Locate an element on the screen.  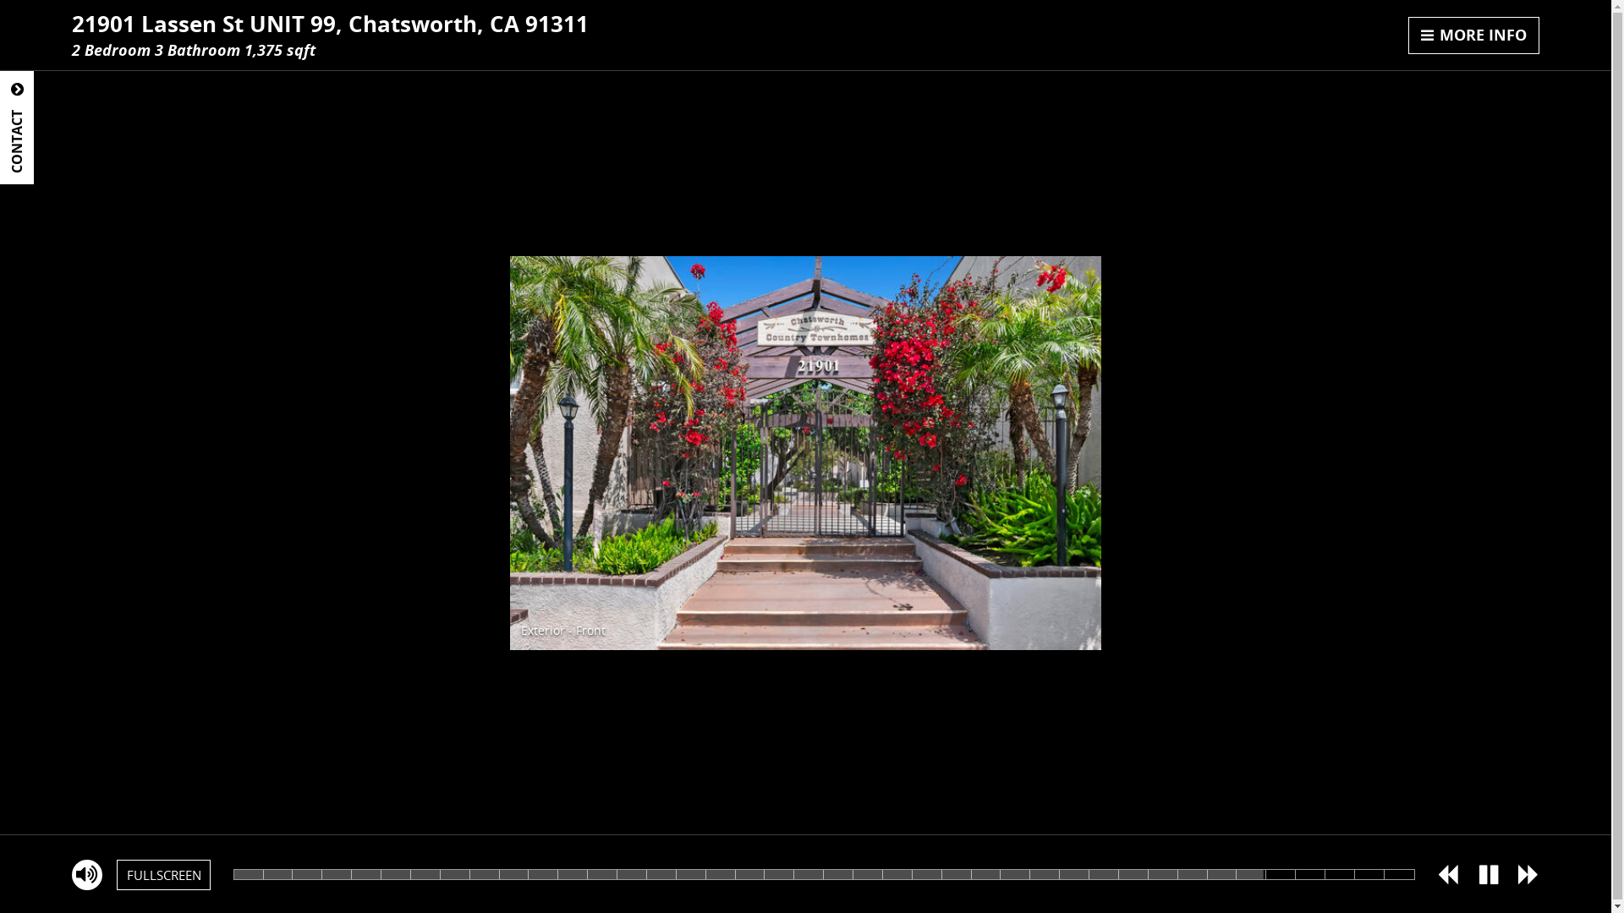
MORE INFO is located at coordinates (1474, 36).